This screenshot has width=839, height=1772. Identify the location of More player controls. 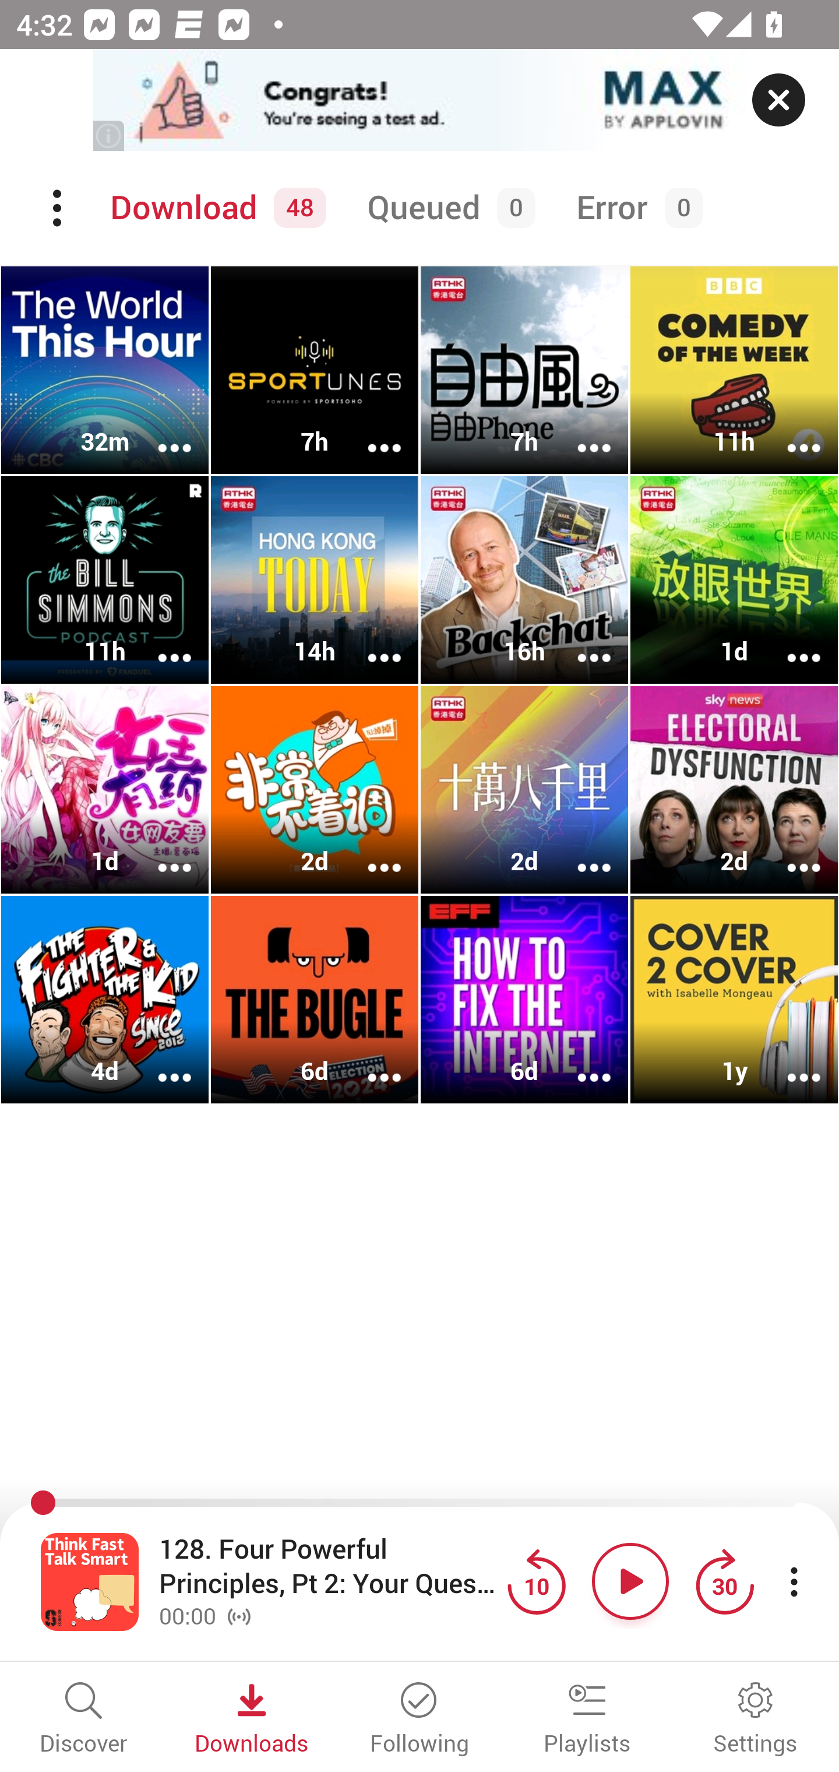
(794, 1581).